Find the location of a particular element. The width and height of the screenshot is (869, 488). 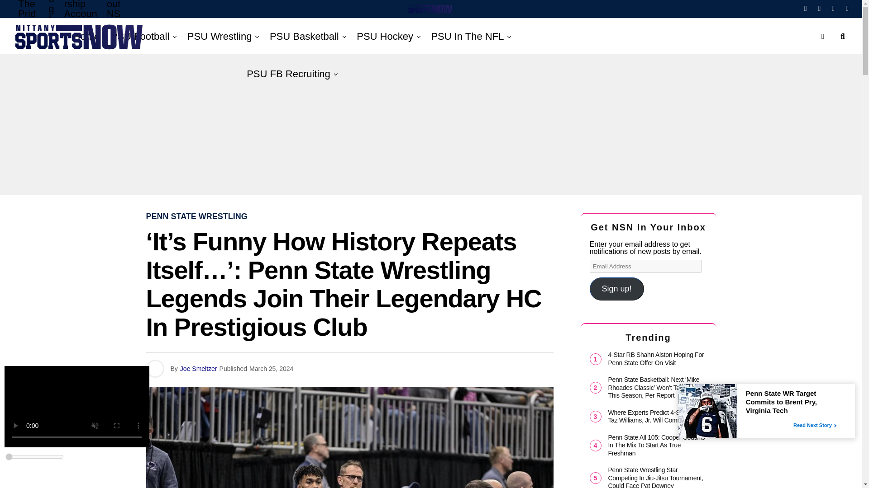

Posts by Joe Smeltzer is located at coordinates (198, 369).